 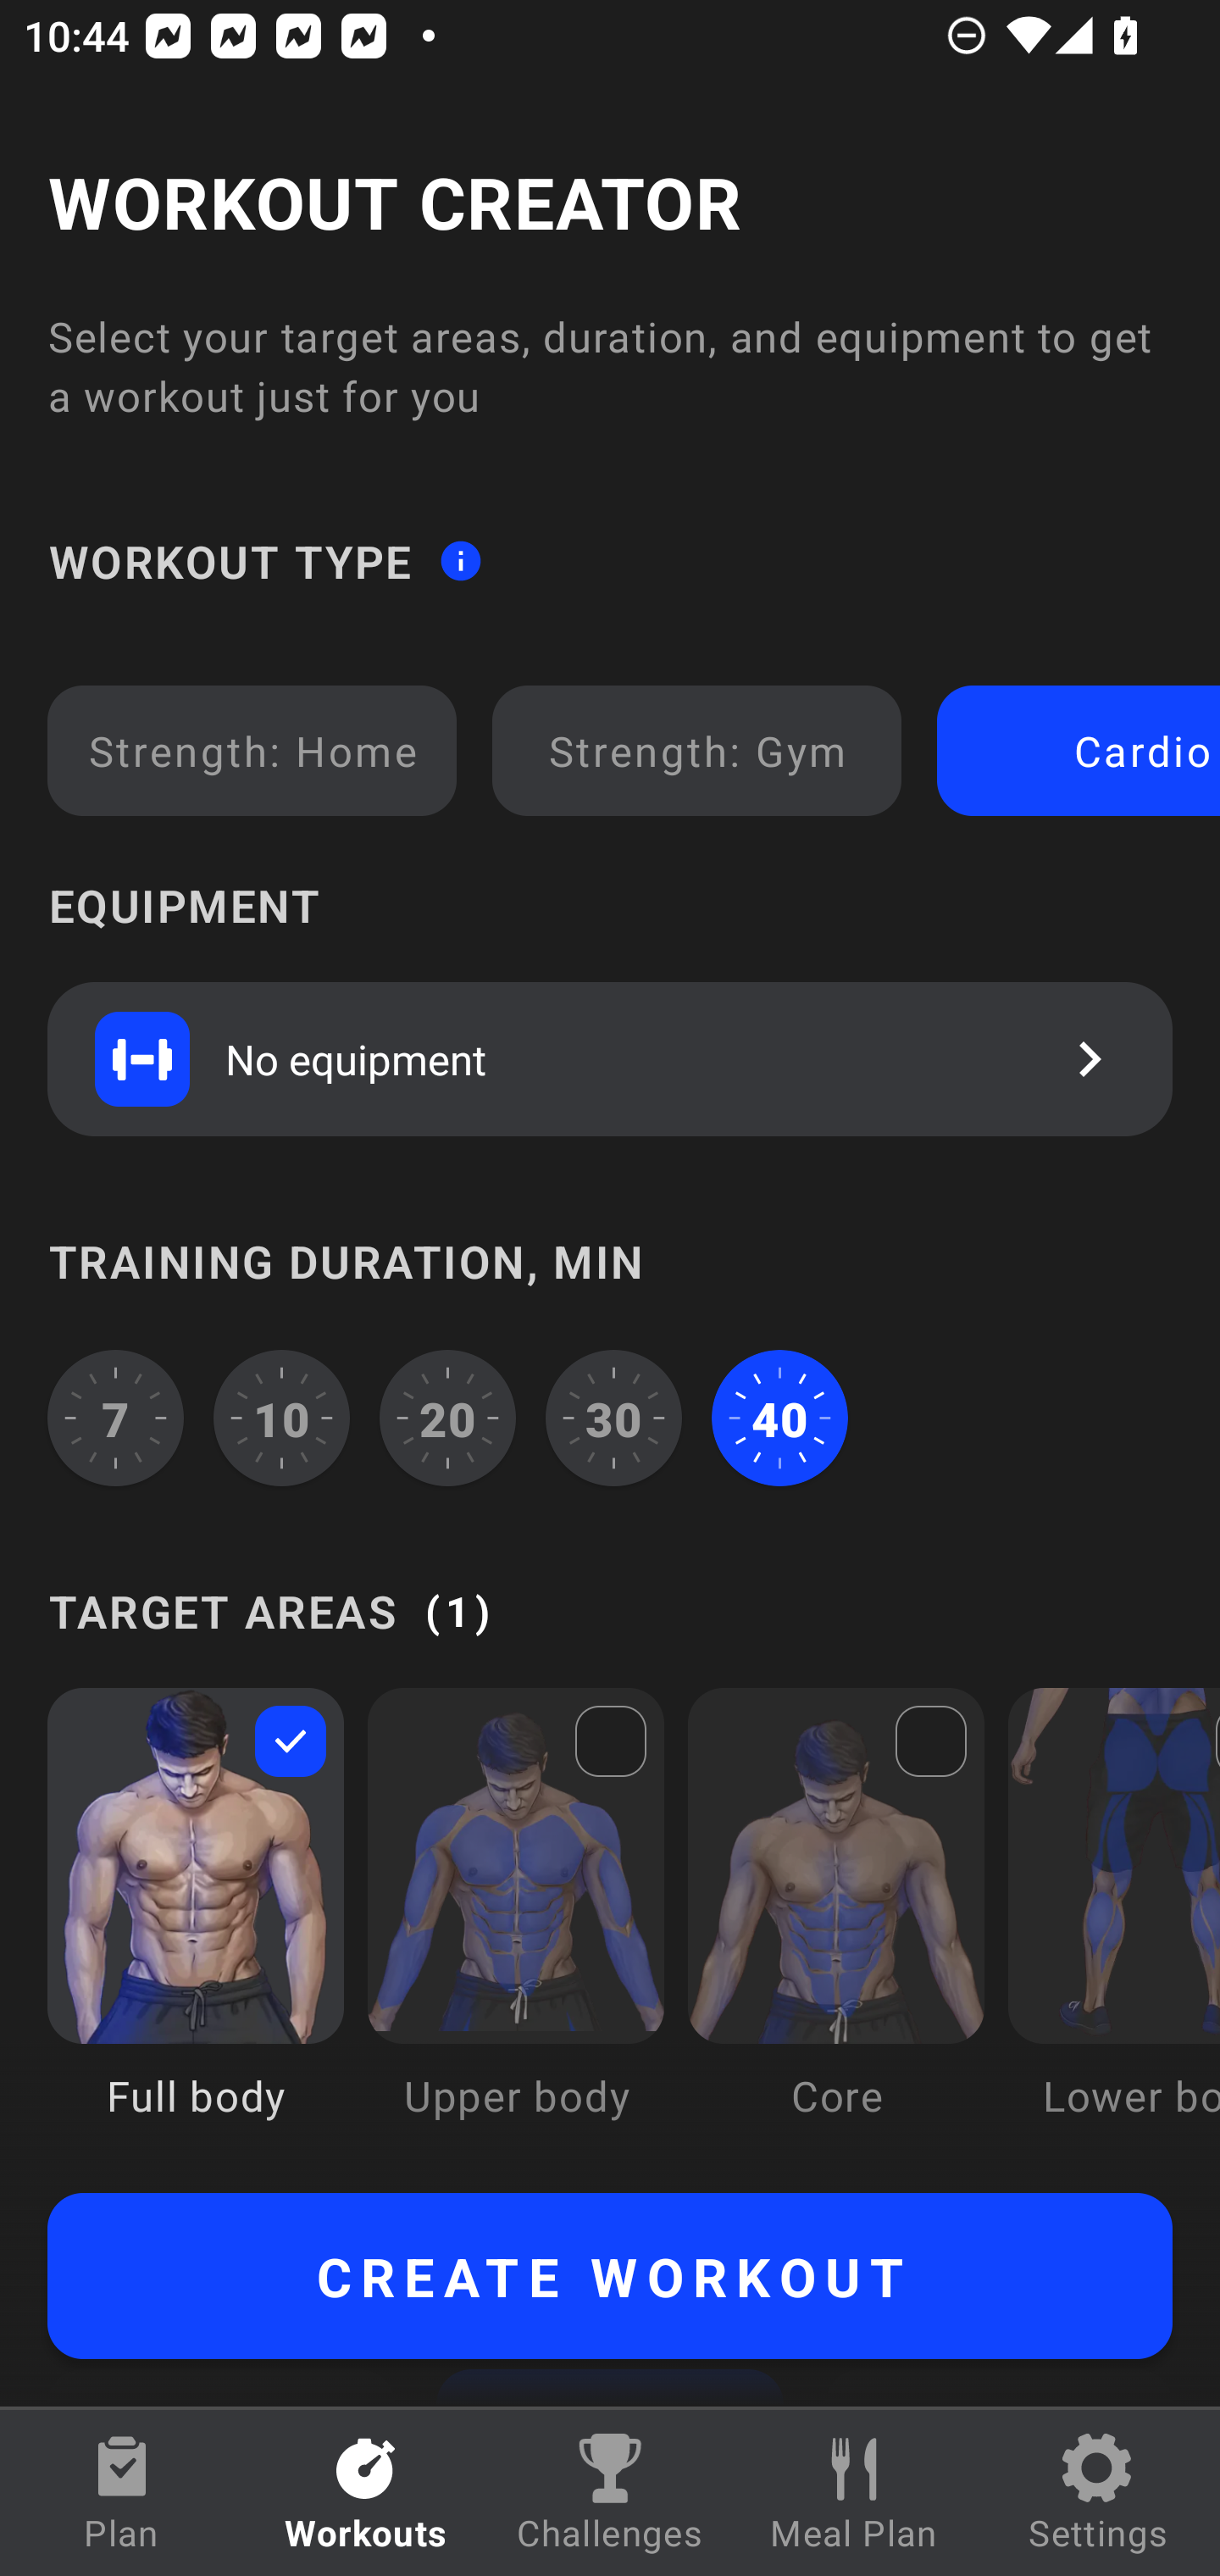 I want to click on  Settings , so click(x=1098, y=2493).